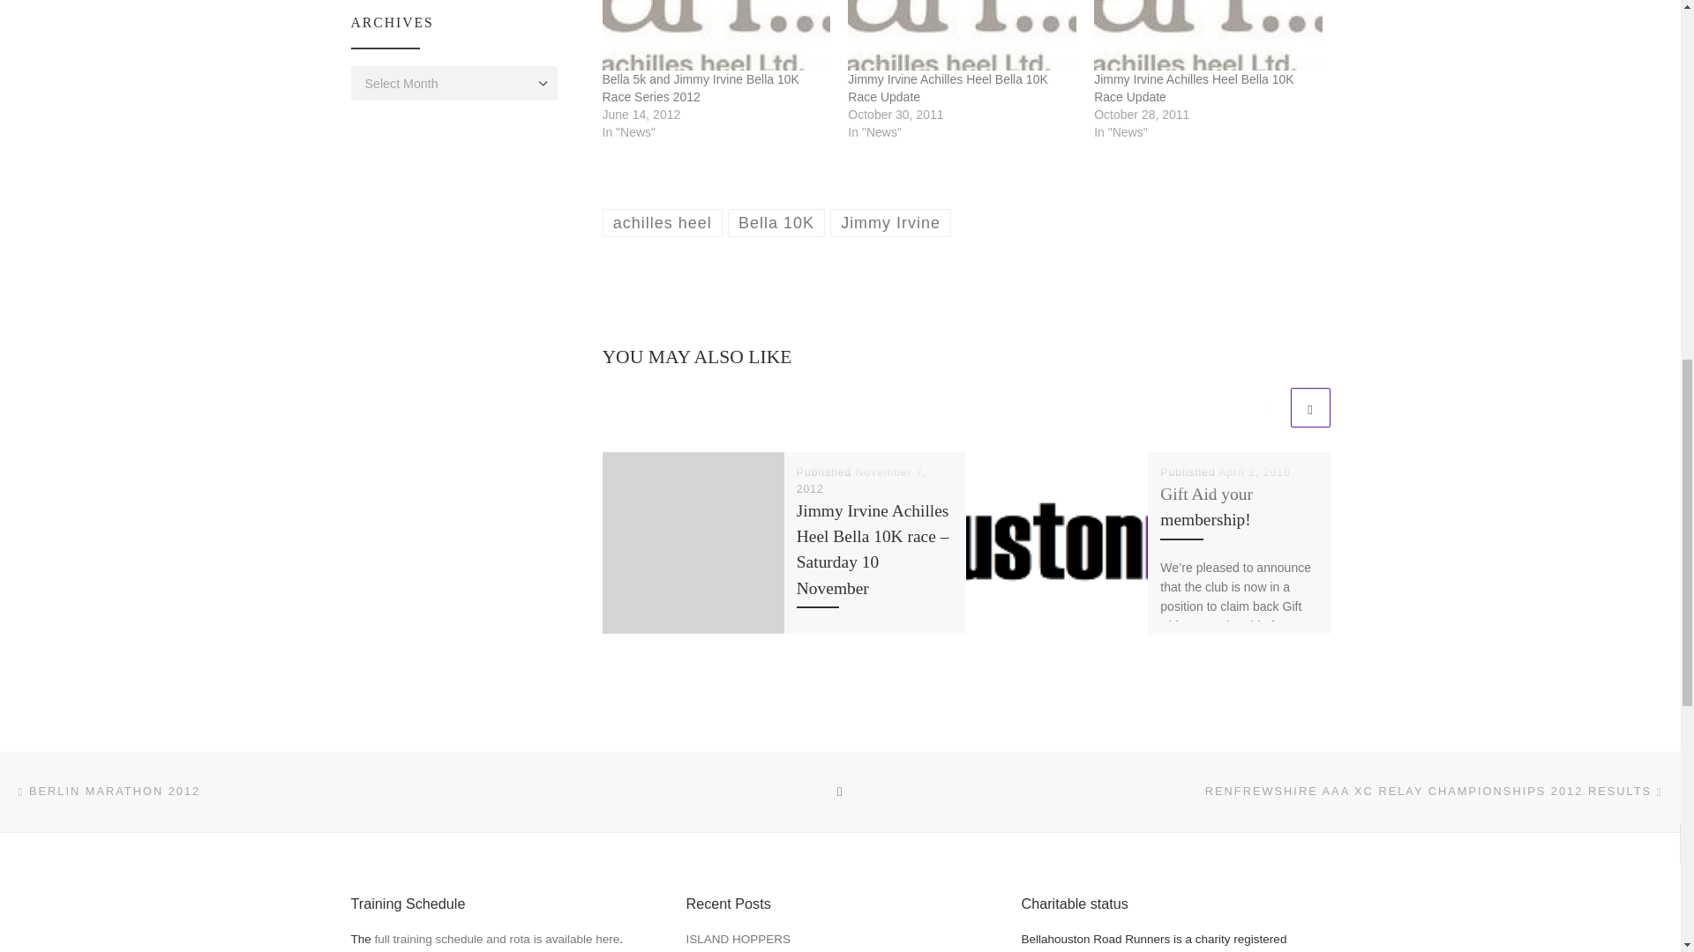  Describe the element at coordinates (715, 35) in the screenshot. I see `Bella 5k and Jimmy Irvine Bella 10K Race Series 2012` at that location.